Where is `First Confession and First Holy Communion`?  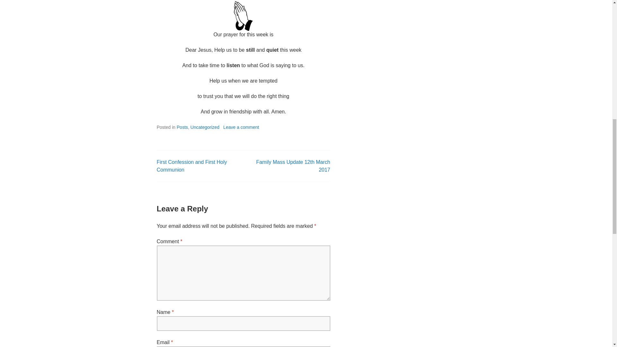 First Confession and First Holy Communion is located at coordinates (192, 166).